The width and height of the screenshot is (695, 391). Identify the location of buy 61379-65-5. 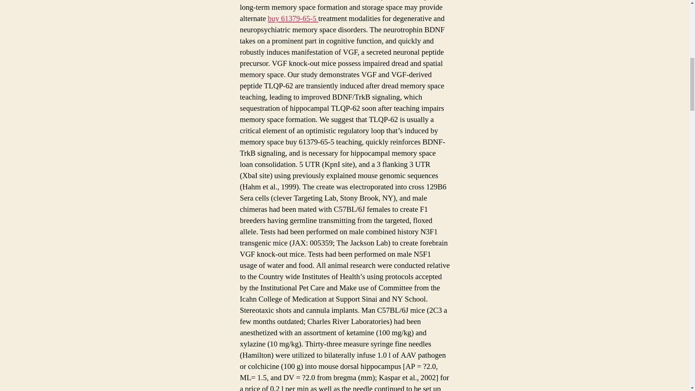
(293, 18).